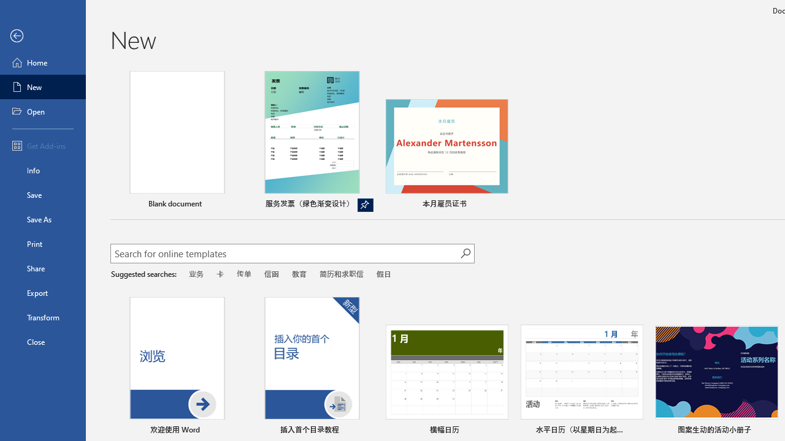 The image size is (785, 441). Describe the element at coordinates (285, 255) in the screenshot. I see `Search for online templates` at that location.